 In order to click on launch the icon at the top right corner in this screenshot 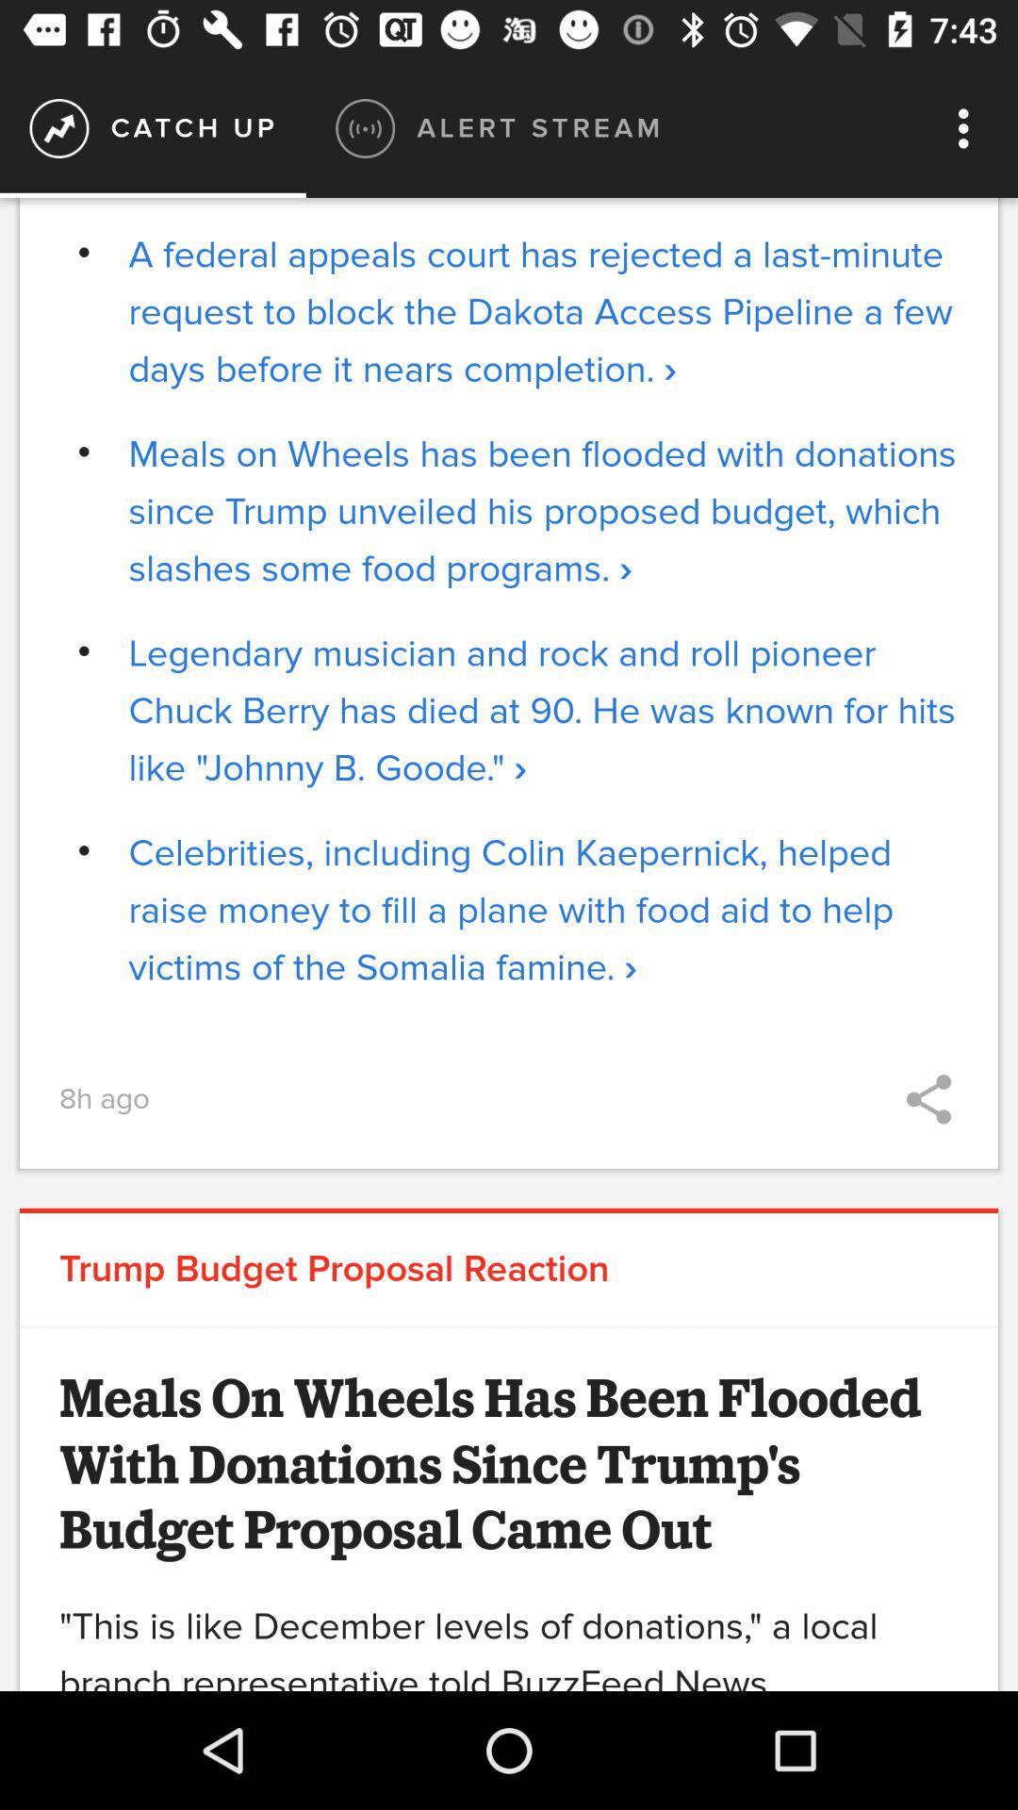, I will do `click(969, 128)`.